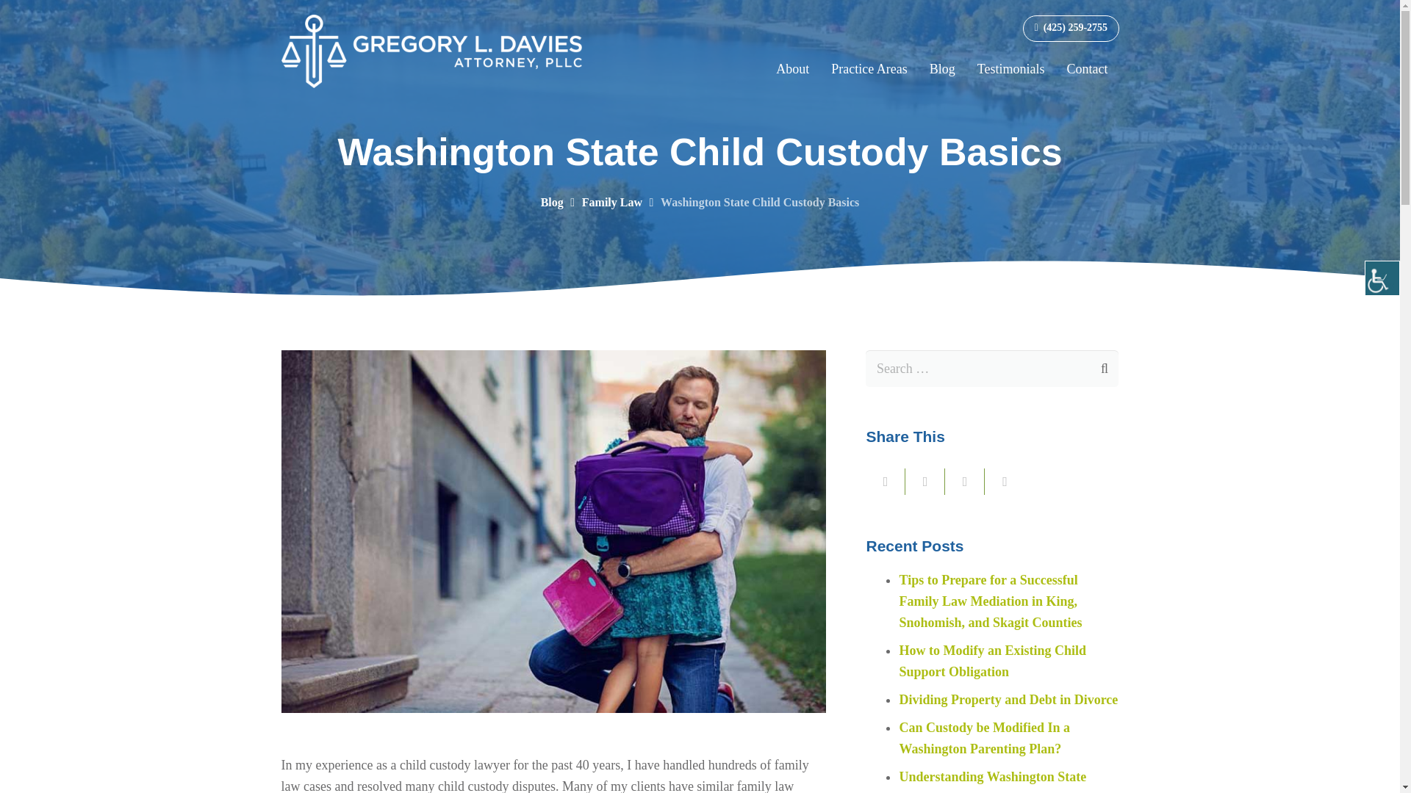 The image size is (1411, 793). I want to click on Family Law, so click(611, 202).